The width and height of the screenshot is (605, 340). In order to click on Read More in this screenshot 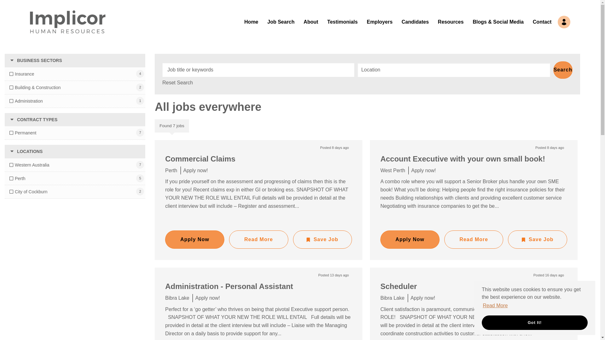, I will do `click(259, 240)`.